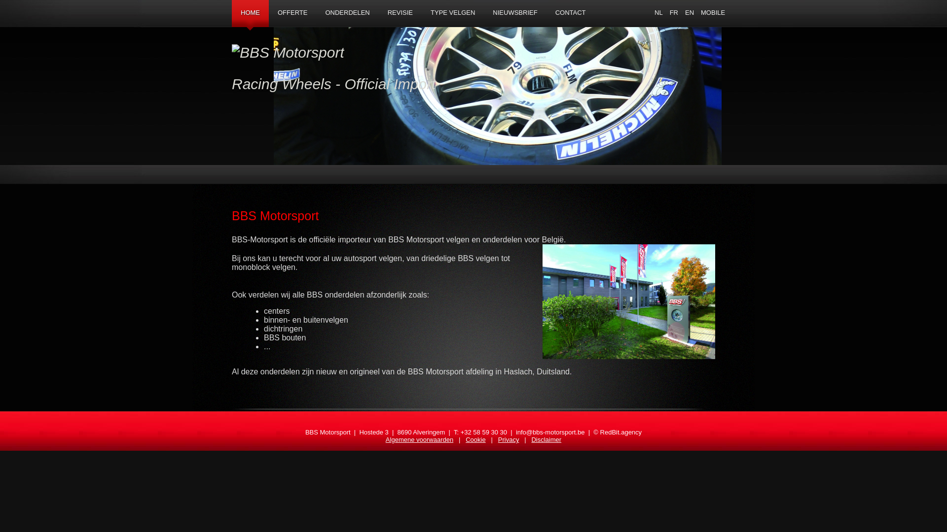 This screenshot has width=947, height=532. What do you see at coordinates (401, 13) in the screenshot?
I see `REVISIE` at bounding box center [401, 13].